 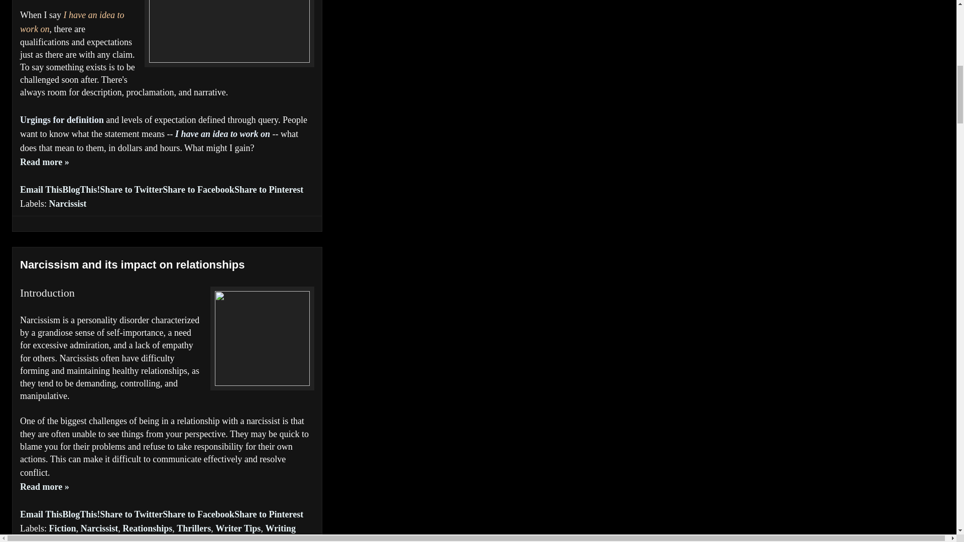 What do you see at coordinates (62, 528) in the screenshot?
I see `Fiction` at bounding box center [62, 528].